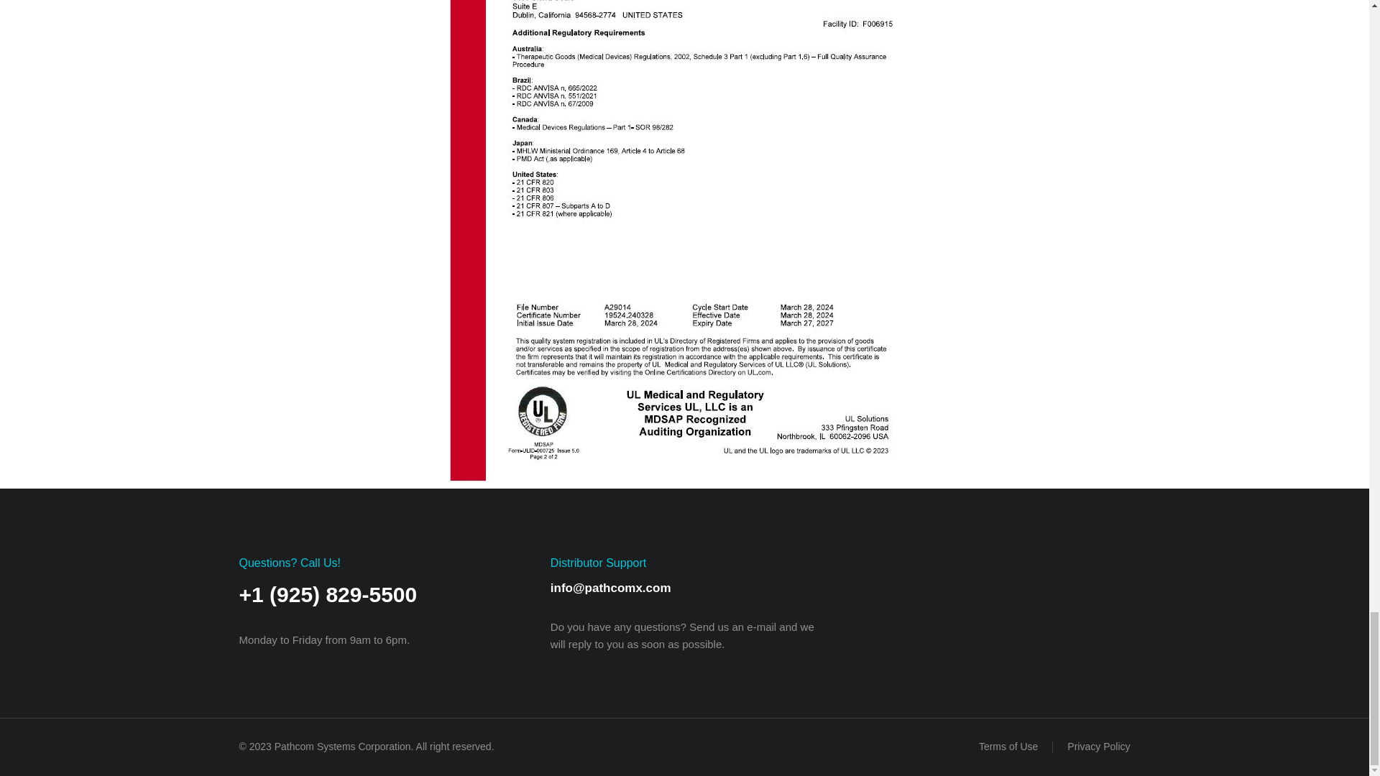 This screenshot has height=776, width=1380. I want to click on Privacy Policy, so click(1098, 747).